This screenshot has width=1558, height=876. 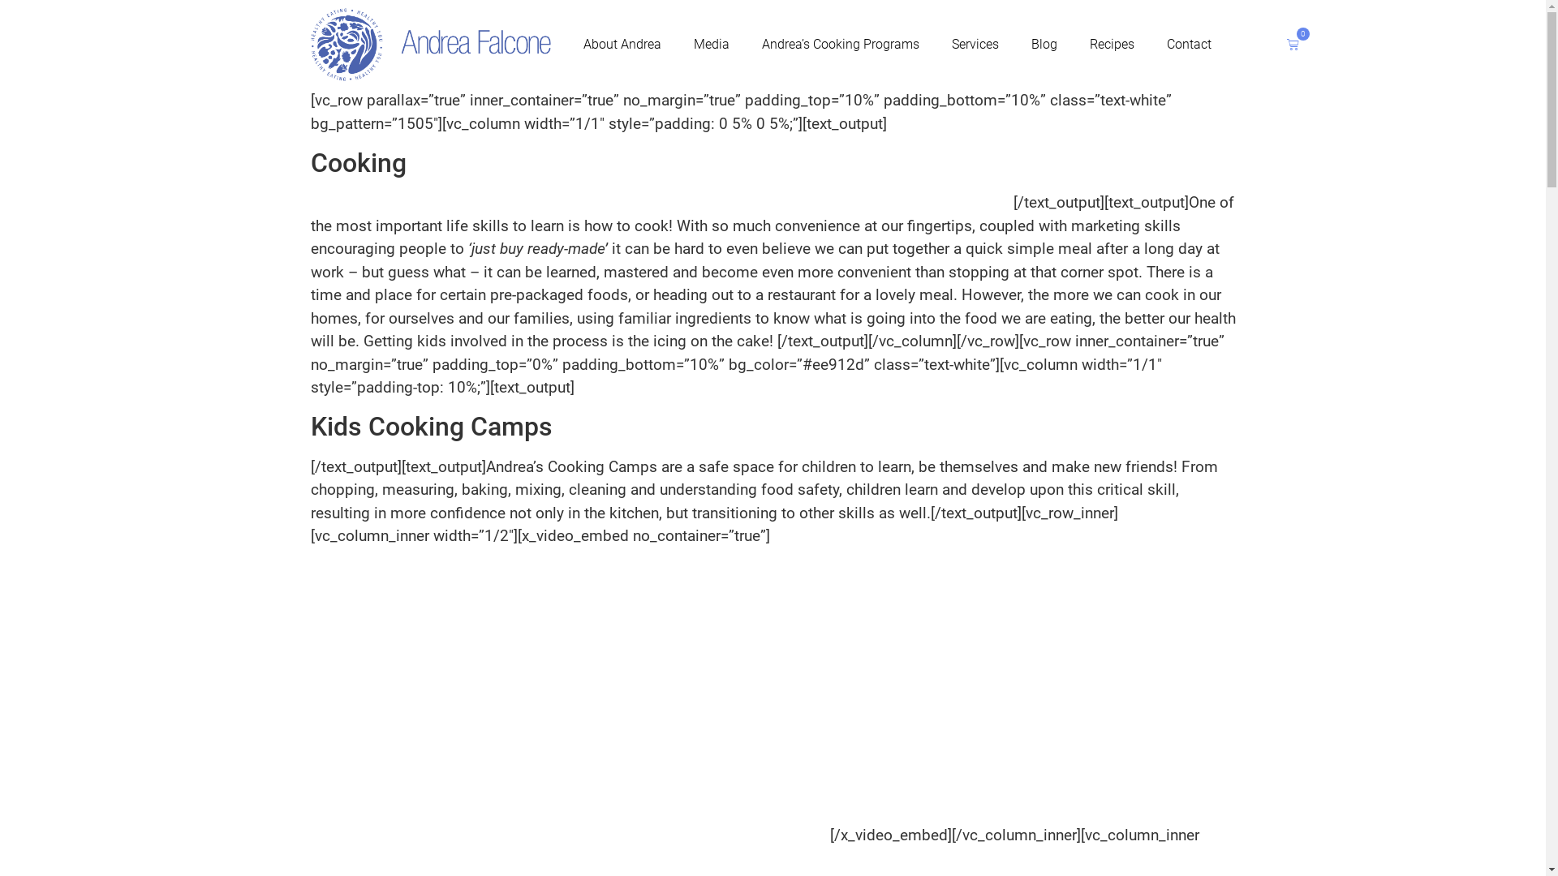 What do you see at coordinates (1190, 44) in the screenshot?
I see `Contact` at bounding box center [1190, 44].